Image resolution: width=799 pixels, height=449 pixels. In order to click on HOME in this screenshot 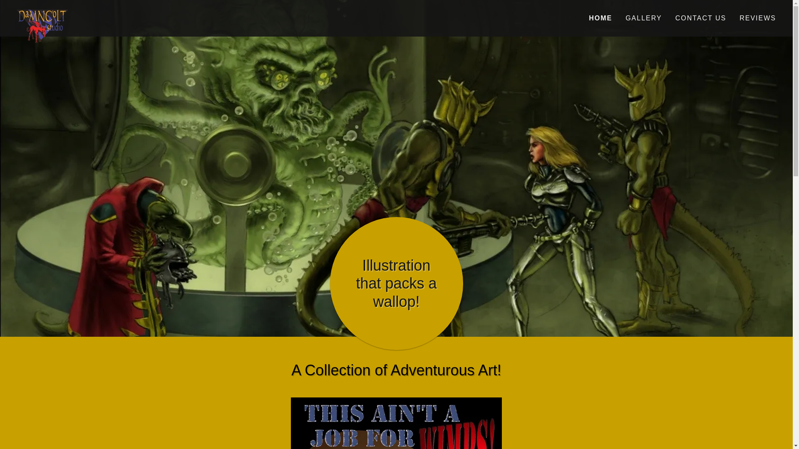, I will do `click(600, 18)`.